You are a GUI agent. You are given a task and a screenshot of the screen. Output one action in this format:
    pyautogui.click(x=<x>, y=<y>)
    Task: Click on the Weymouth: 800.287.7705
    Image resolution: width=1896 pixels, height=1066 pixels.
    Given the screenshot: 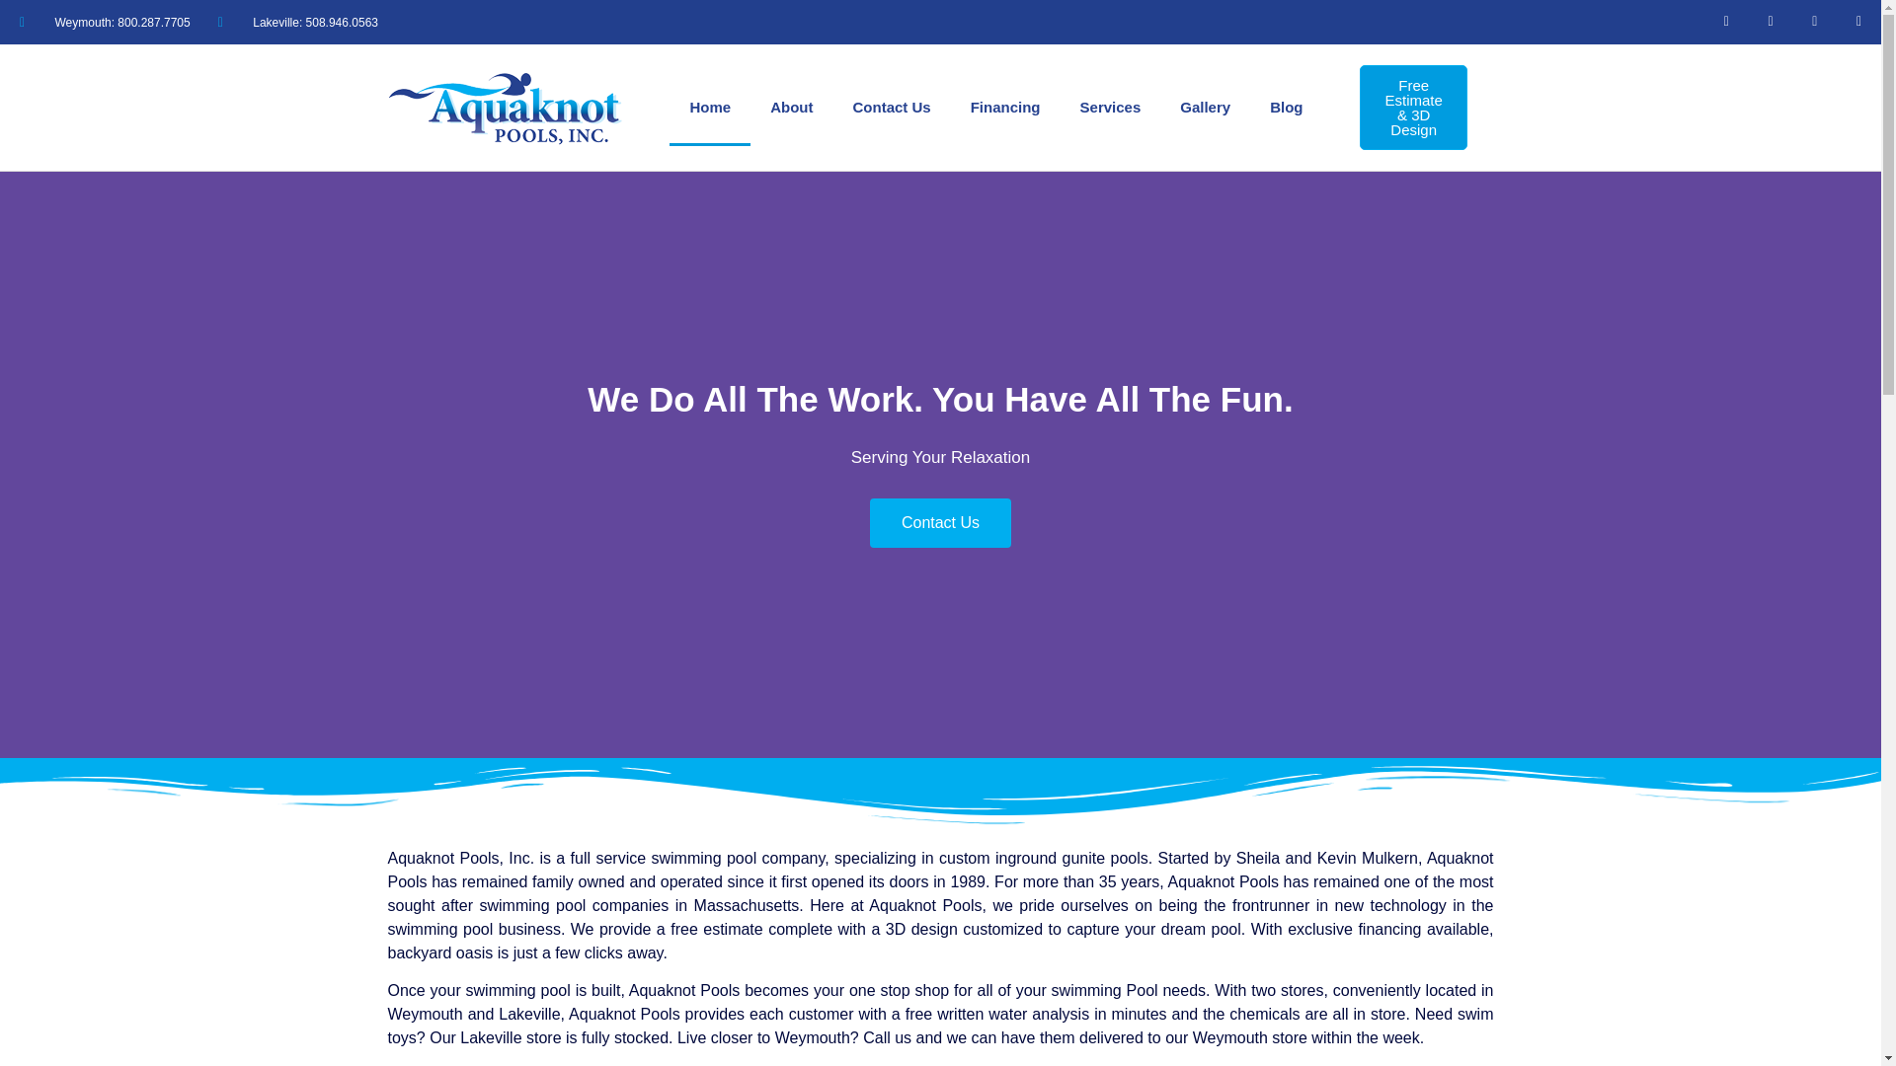 What is the action you would take?
    pyautogui.click(x=105, y=23)
    